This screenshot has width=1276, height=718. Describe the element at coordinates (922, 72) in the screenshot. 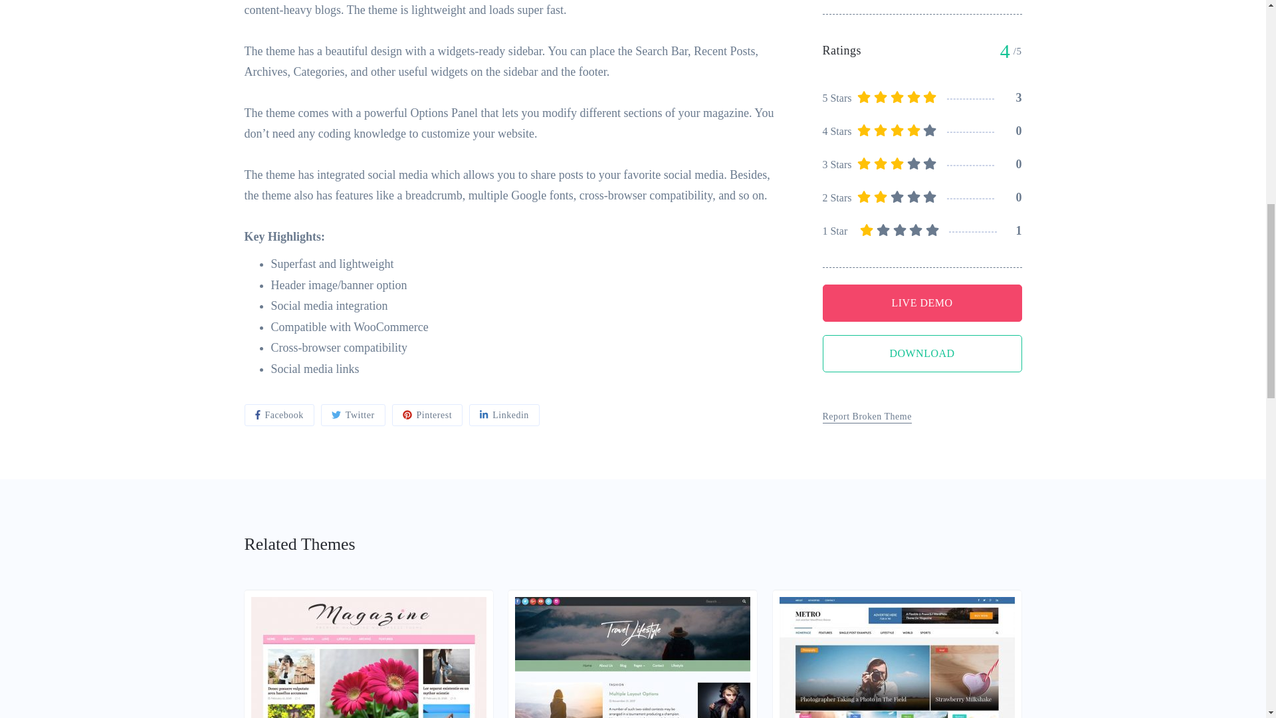

I see `DOWNLOAD` at that location.